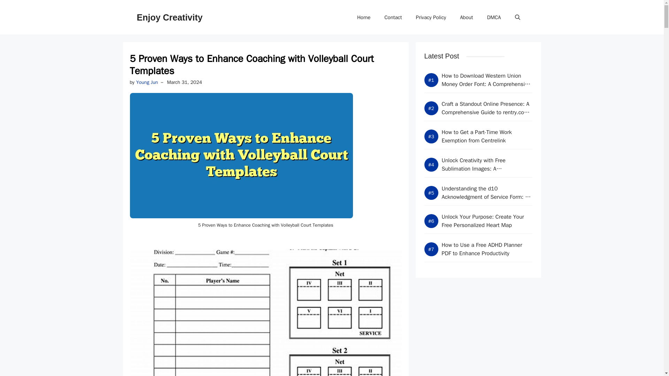 This screenshot has width=669, height=376. I want to click on Home, so click(363, 17).